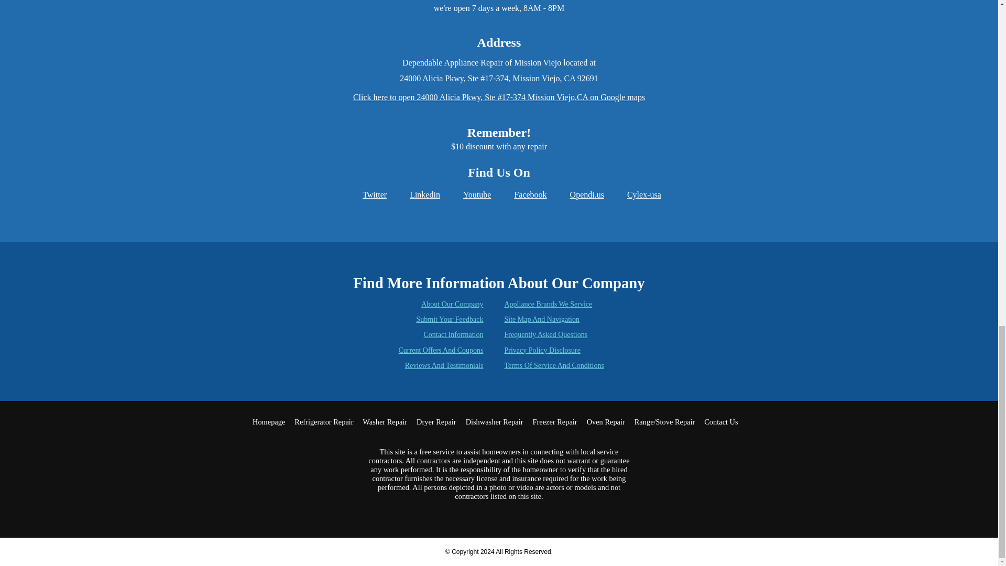  Describe the element at coordinates (419, 194) in the screenshot. I see `Linkedin` at that location.